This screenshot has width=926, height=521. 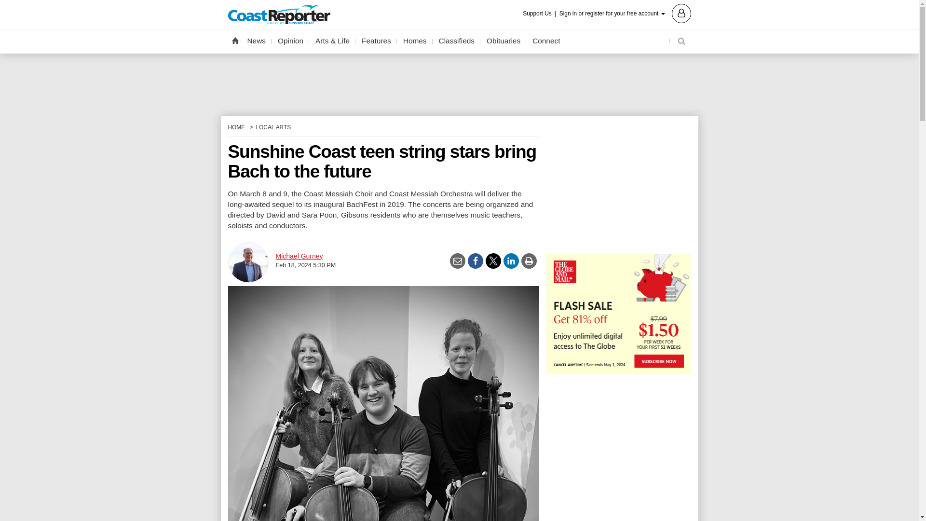 I want to click on Home, so click(x=234, y=40).